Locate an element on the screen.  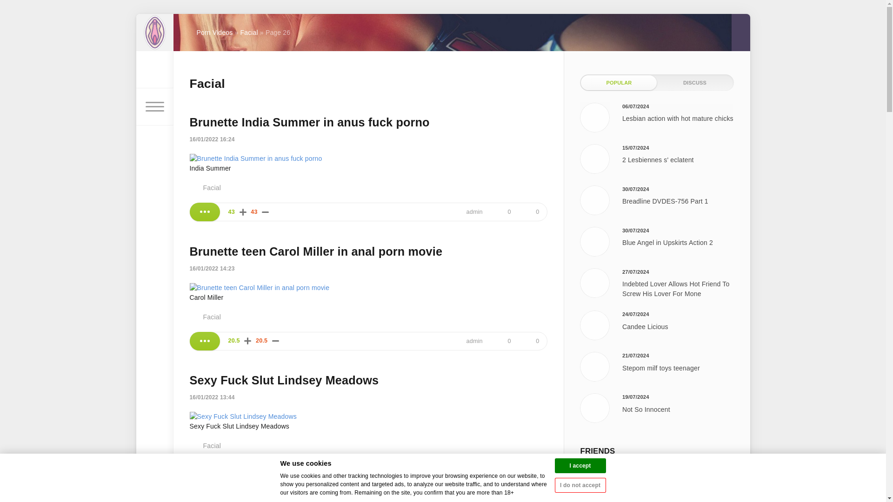
Views: 0 is located at coordinates (532, 212).